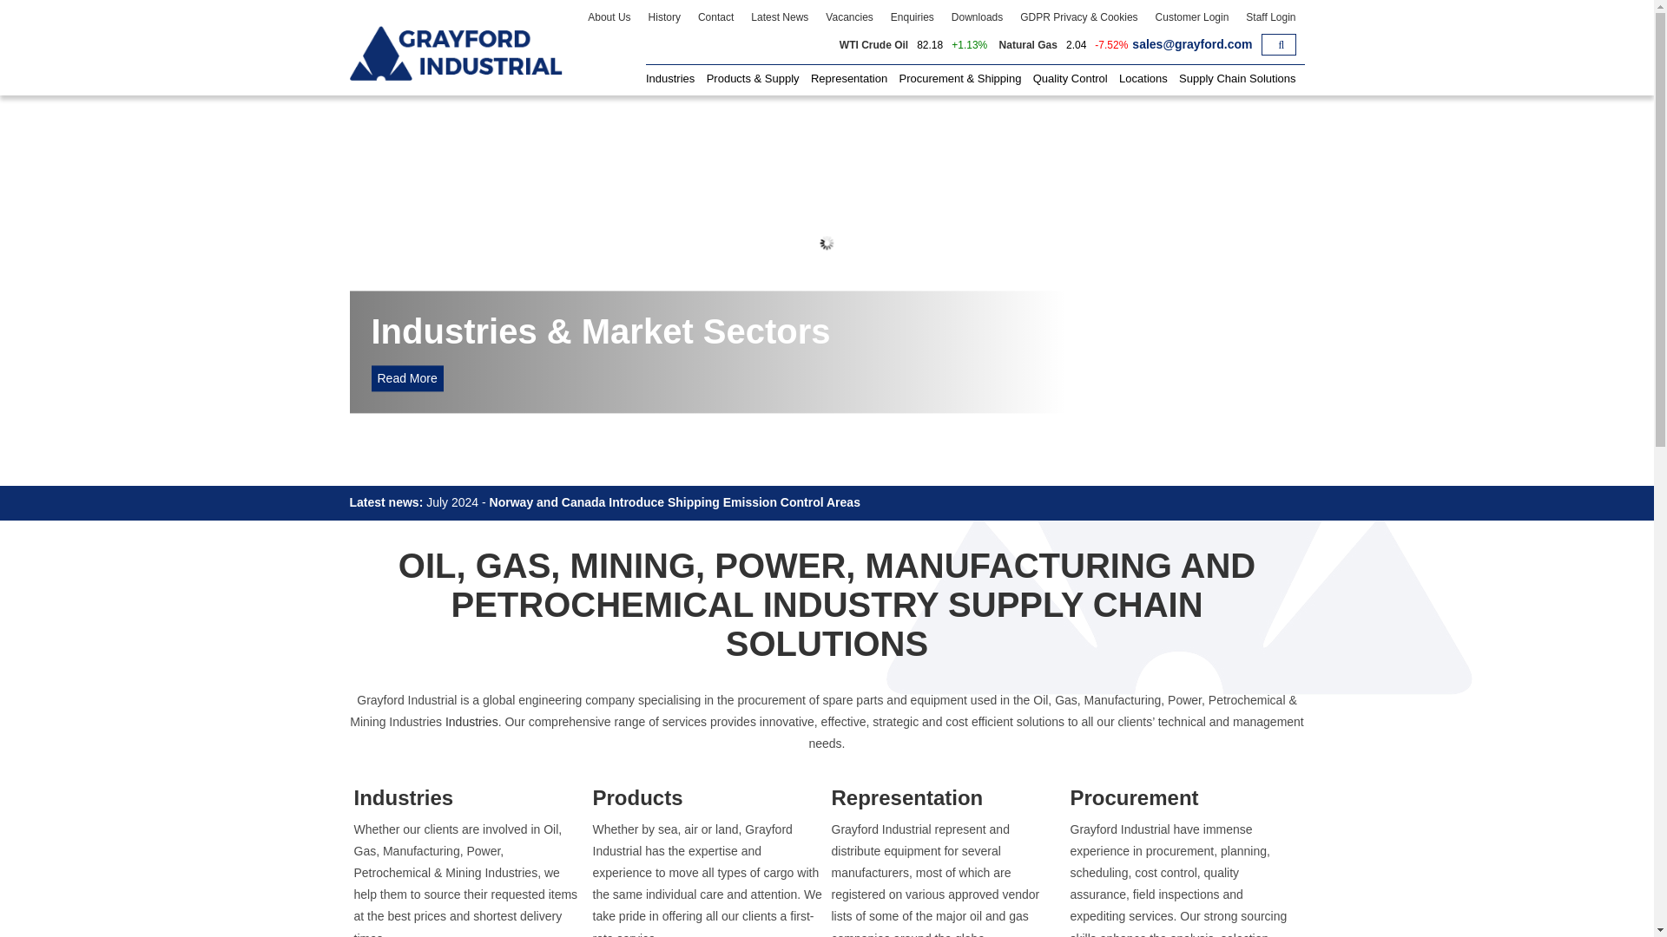  What do you see at coordinates (707, 798) in the screenshot?
I see `Products` at bounding box center [707, 798].